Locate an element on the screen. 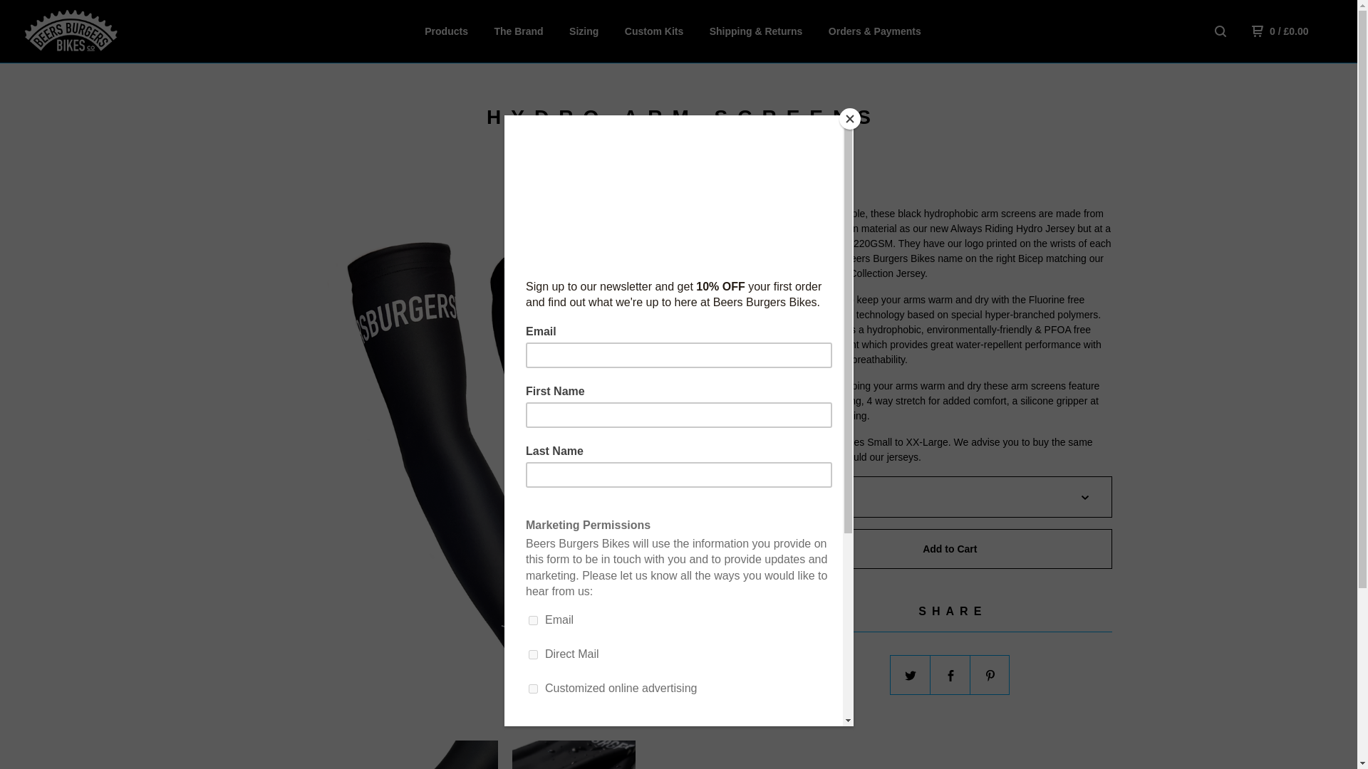  Pin is located at coordinates (990, 676).